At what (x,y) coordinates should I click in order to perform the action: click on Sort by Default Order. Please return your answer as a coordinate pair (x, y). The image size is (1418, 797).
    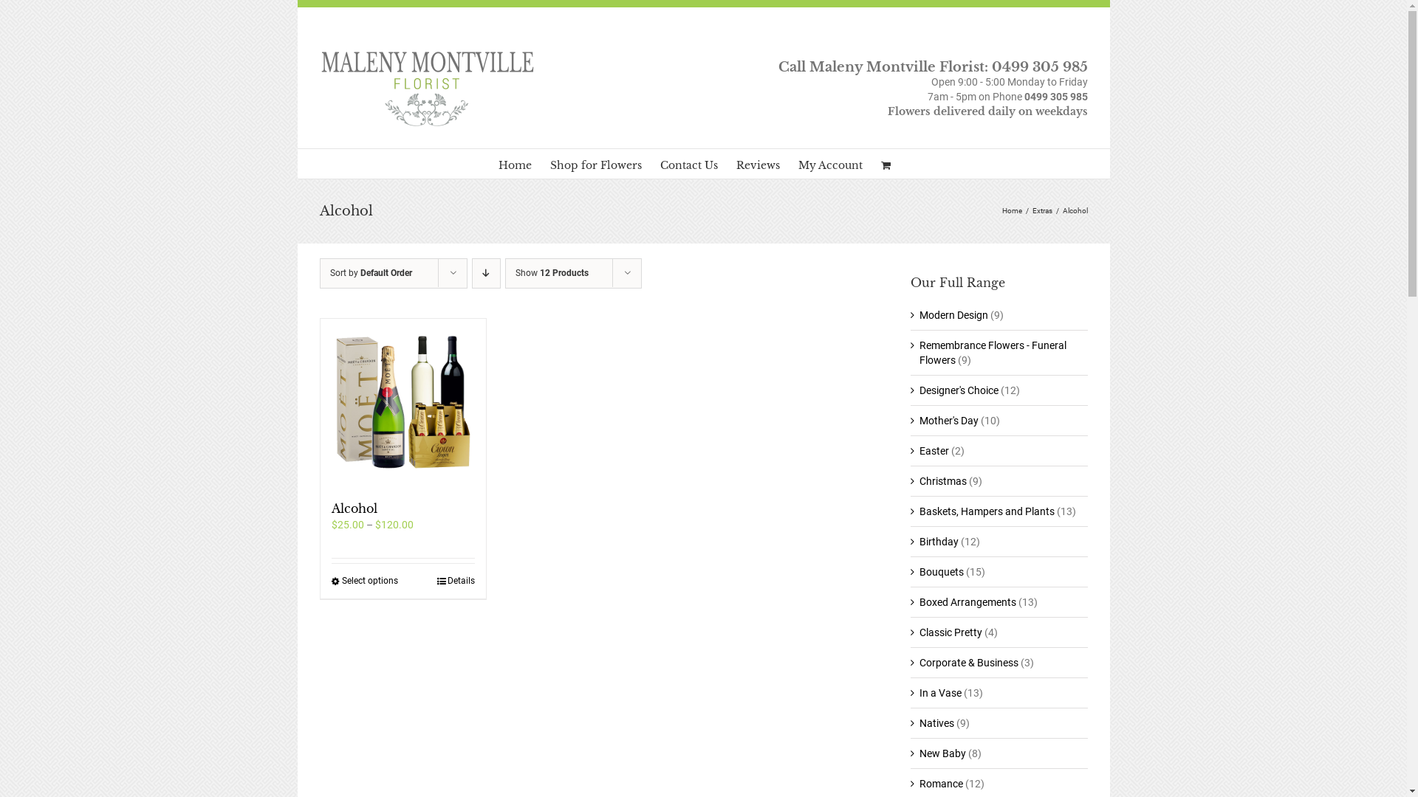
    Looking at the image, I should click on (371, 273).